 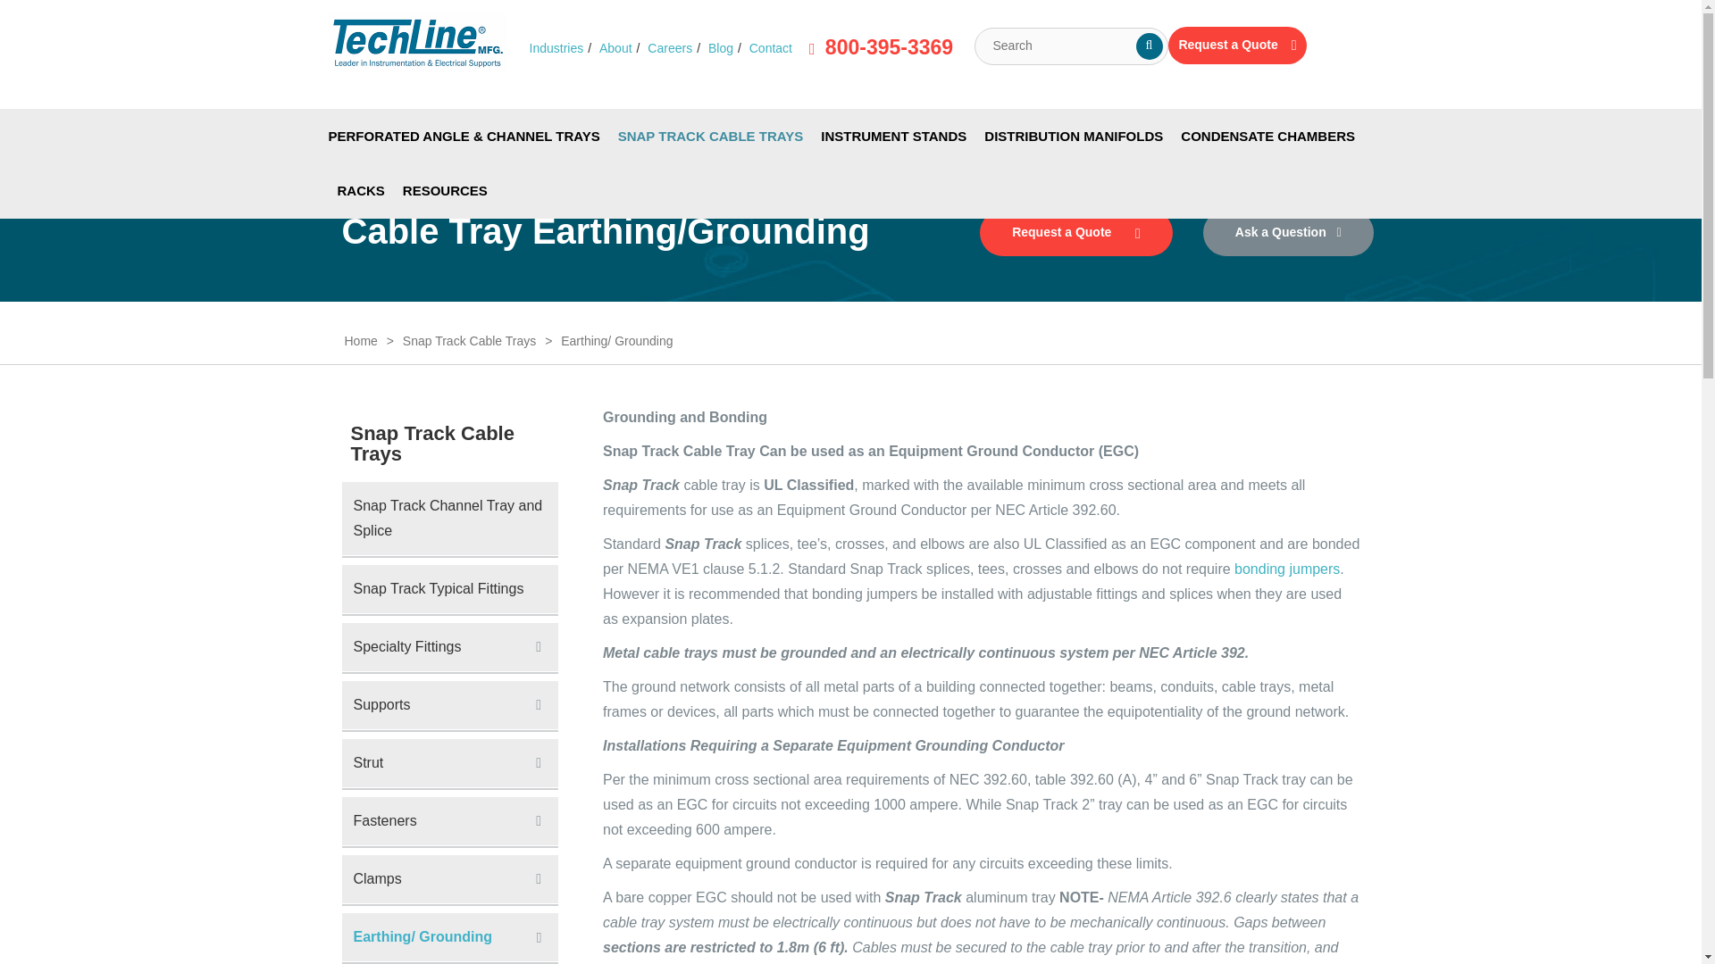 I want to click on Search, so click(x=1149, y=46).